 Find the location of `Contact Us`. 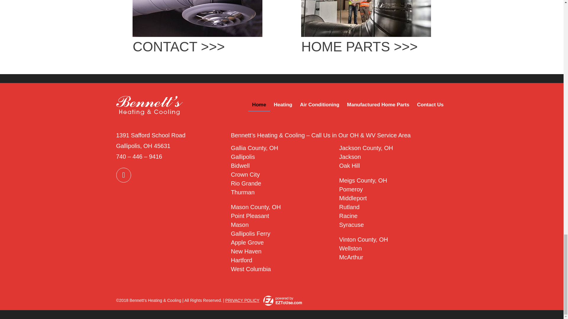

Contact Us is located at coordinates (430, 105).